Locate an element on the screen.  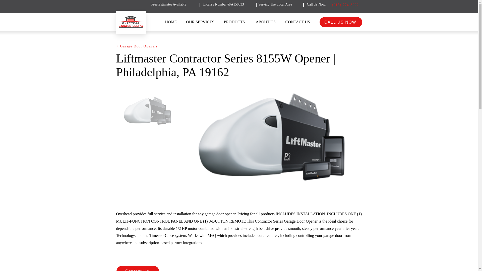
Contact Us is located at coordinates (138, 268).